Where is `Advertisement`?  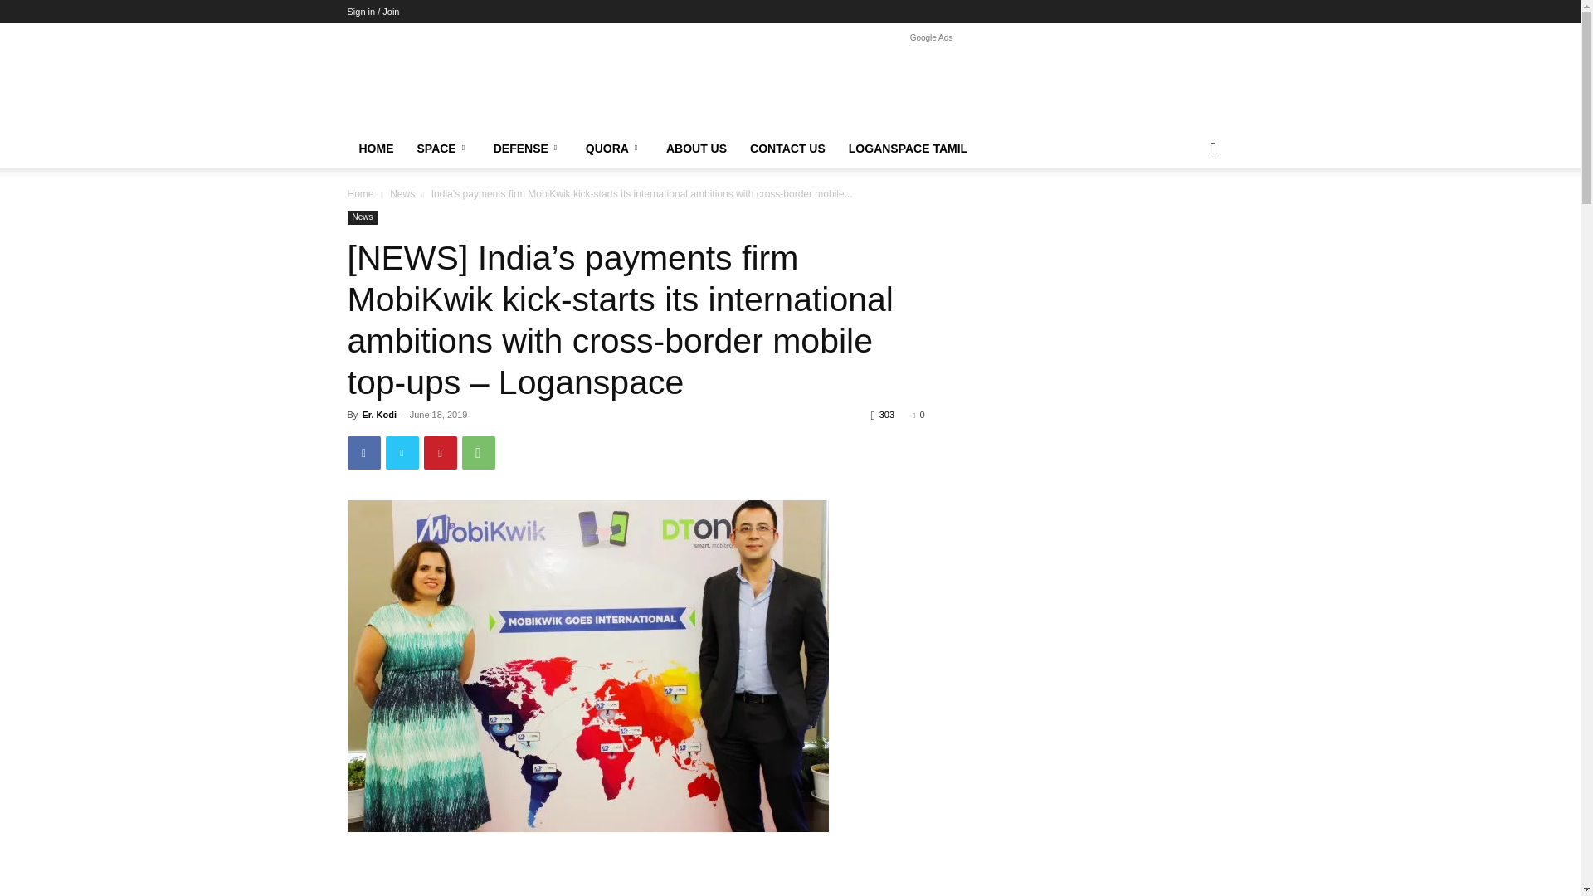 Advertisement is located at coordinates (931, 83).